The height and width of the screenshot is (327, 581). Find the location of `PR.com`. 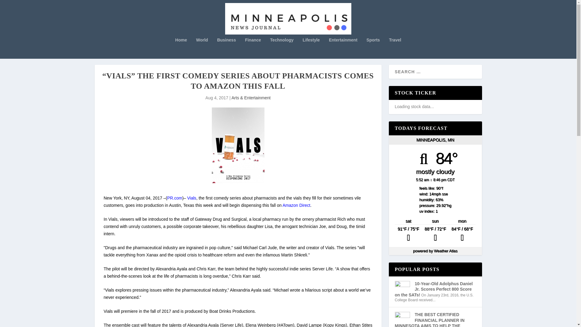

PR.com is located at coordinates (175, 198).